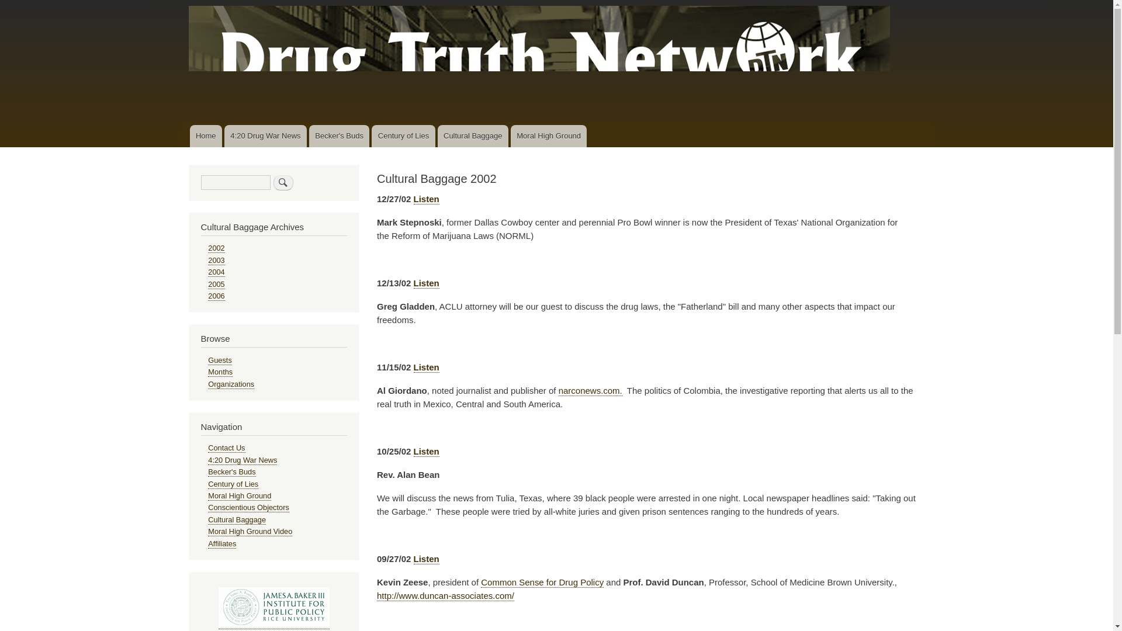 The height and width of the screenshot is (631, 1122). Describe the element at coordinates (403, 136) in the screenshot. I see `Century of Lies` at that location.